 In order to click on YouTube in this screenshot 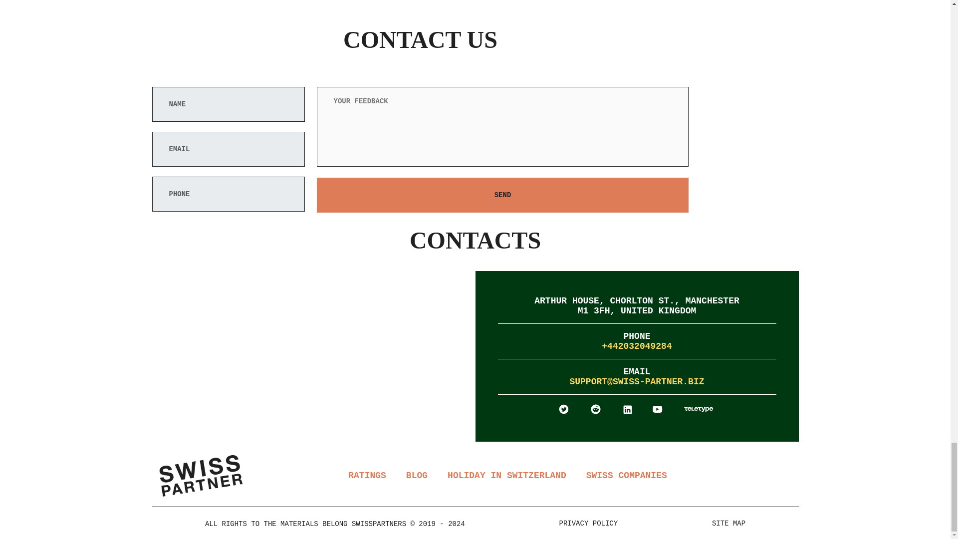, I will do `click(659, 408)`.